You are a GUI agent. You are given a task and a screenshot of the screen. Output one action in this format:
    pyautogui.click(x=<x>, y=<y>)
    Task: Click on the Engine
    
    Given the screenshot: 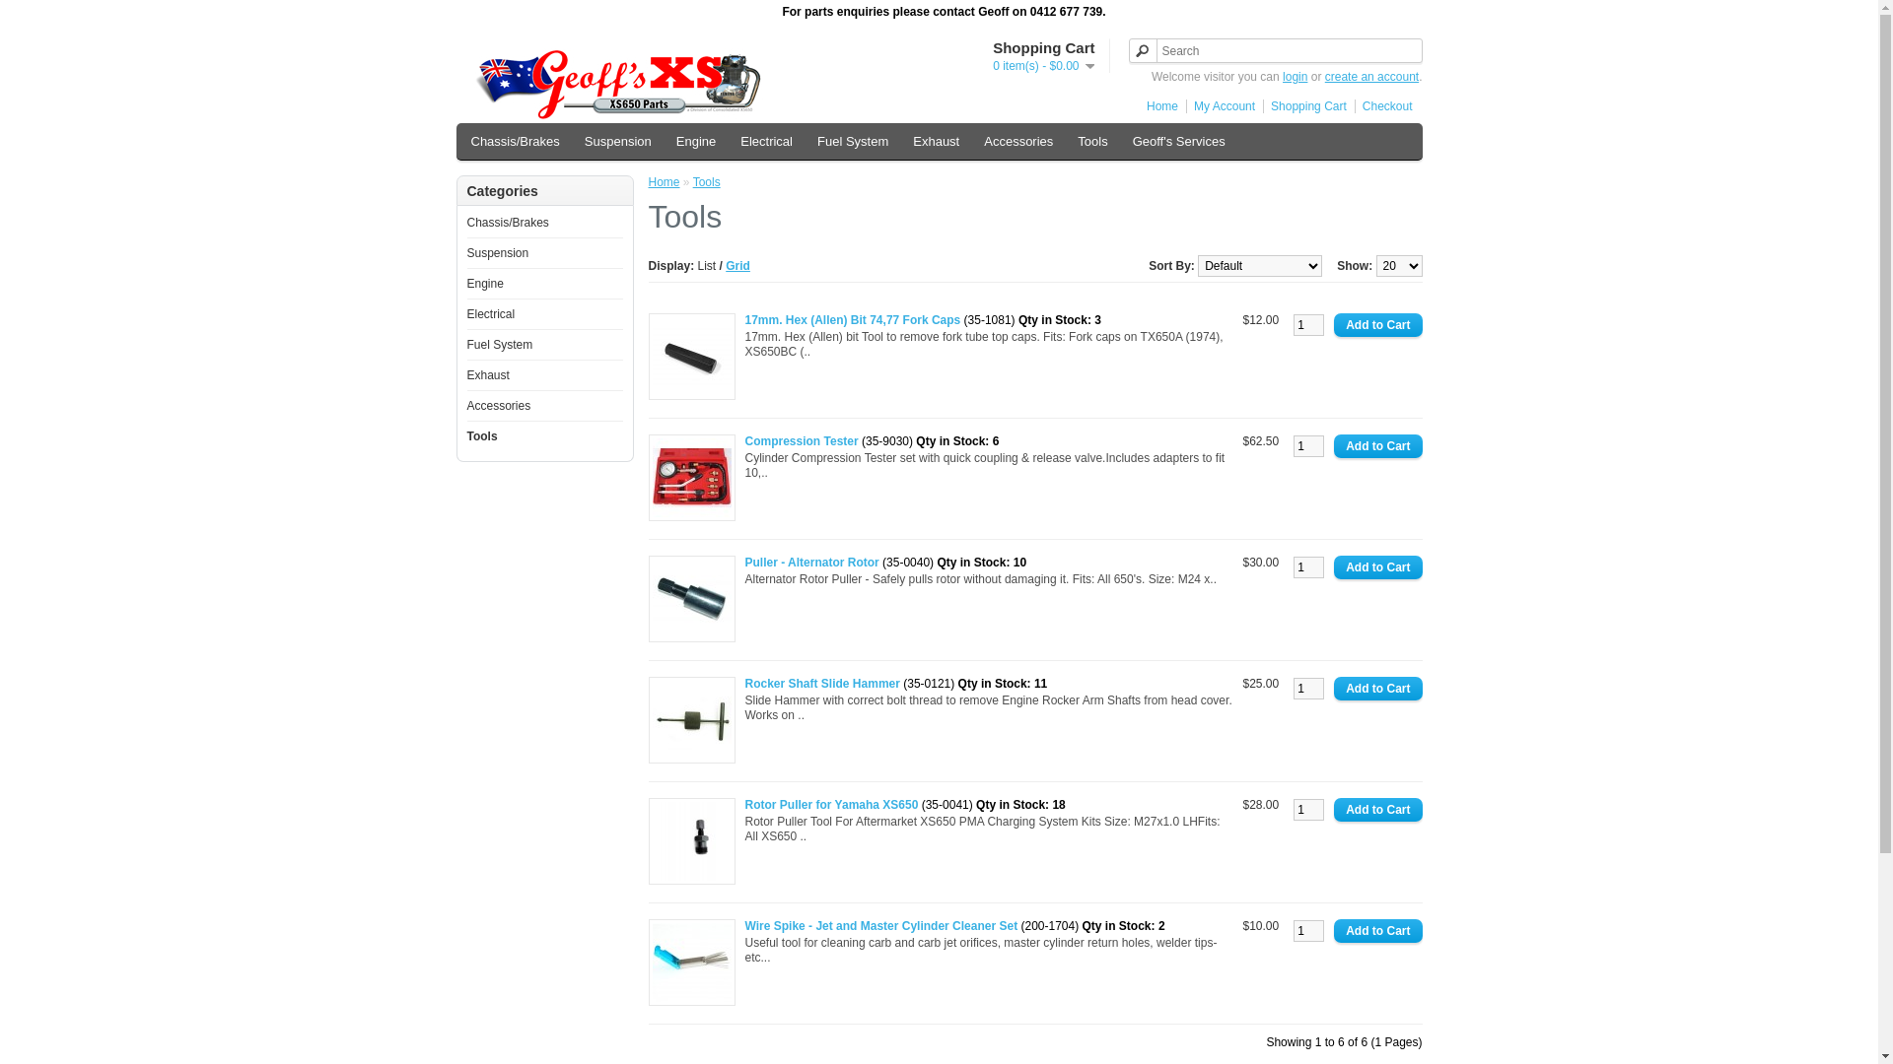 What is the action you would take?
    pyautogui.click(x=485, y=284)
    